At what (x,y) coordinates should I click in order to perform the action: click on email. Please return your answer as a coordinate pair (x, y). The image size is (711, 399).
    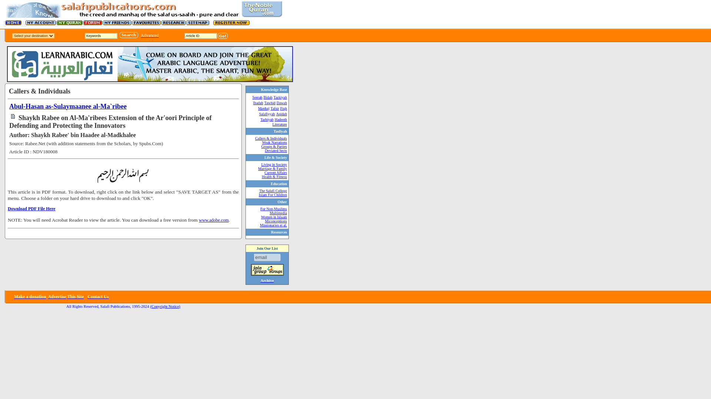
    Looking at the image, I should click on (267, 257).